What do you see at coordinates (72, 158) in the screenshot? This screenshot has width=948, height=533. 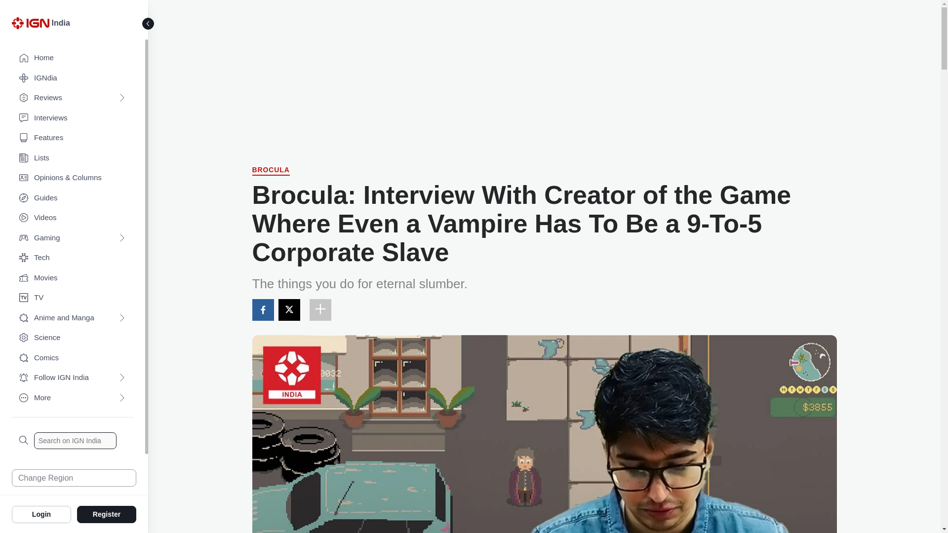 I see `Lists` at bounding box center [72, 158].